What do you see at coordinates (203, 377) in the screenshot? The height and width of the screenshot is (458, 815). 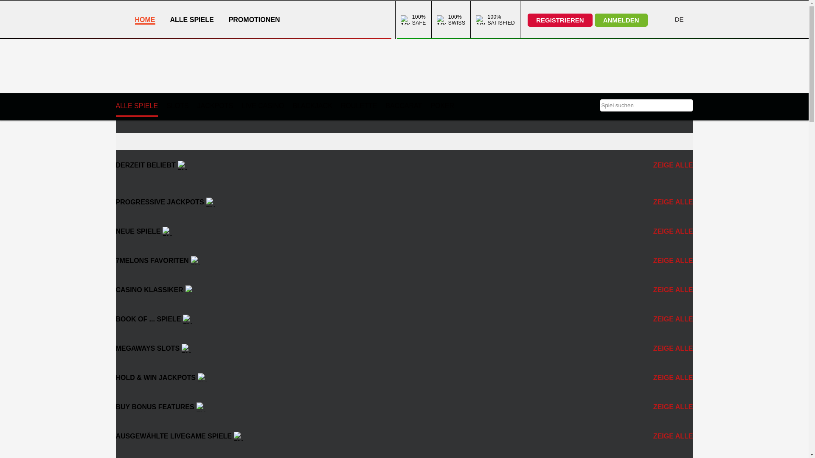 I see `7Melons Online Casino` at bounding box center [203, 377].